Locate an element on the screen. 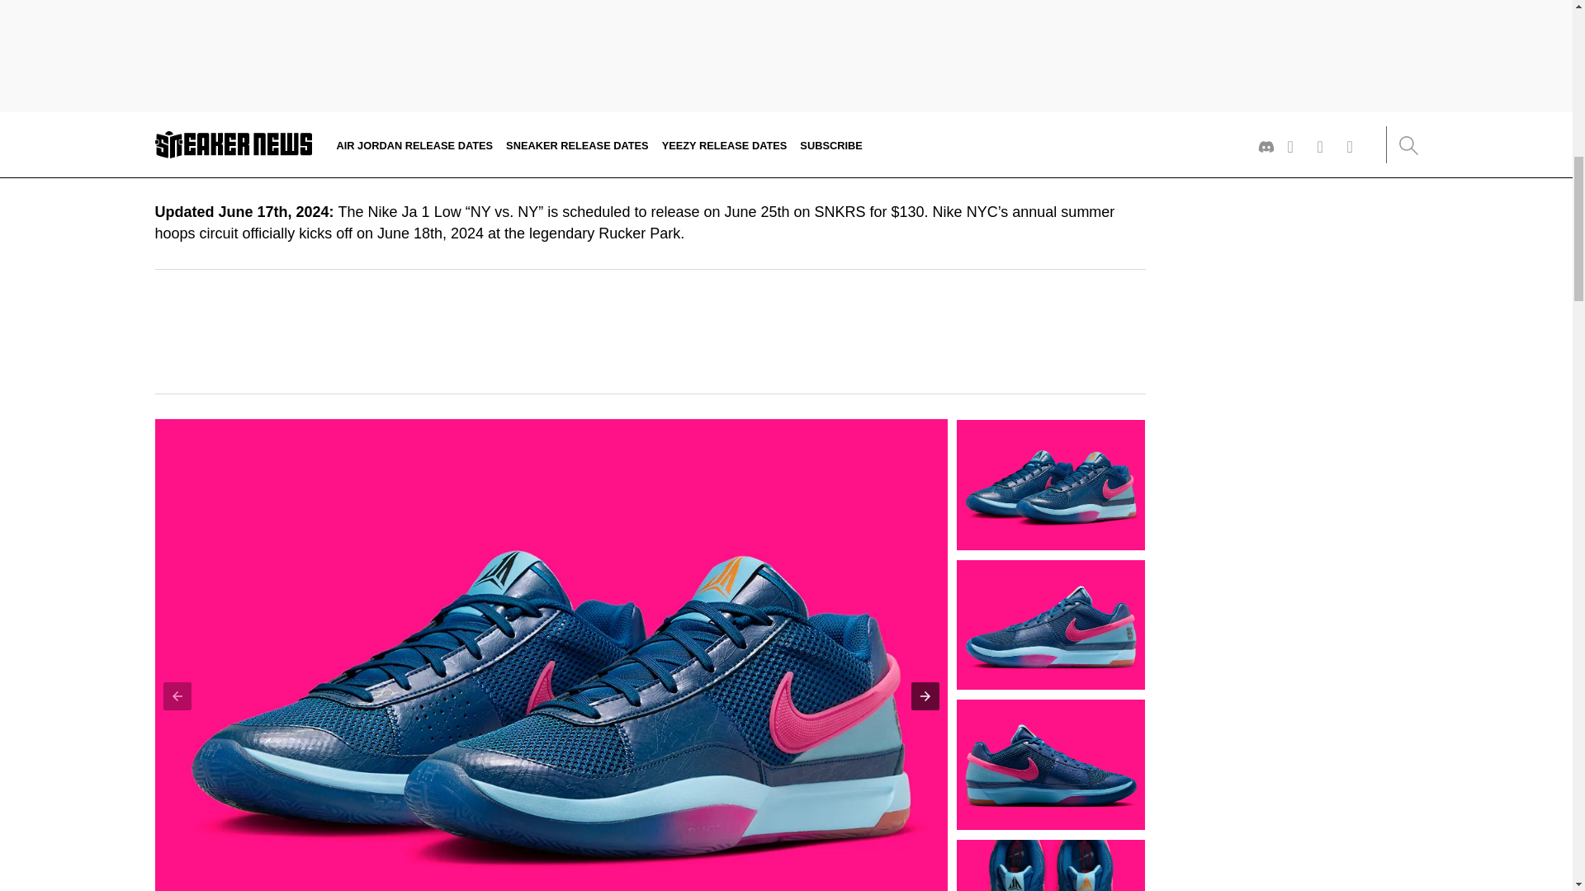  3rd party ad content is located at coordinates (785, 854).